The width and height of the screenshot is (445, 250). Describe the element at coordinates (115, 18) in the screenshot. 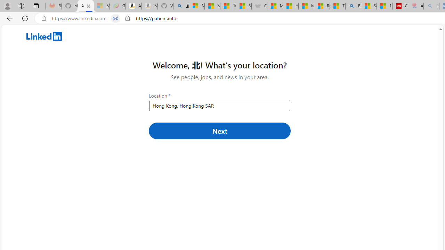

I see `Tabs in split screen` at that location.